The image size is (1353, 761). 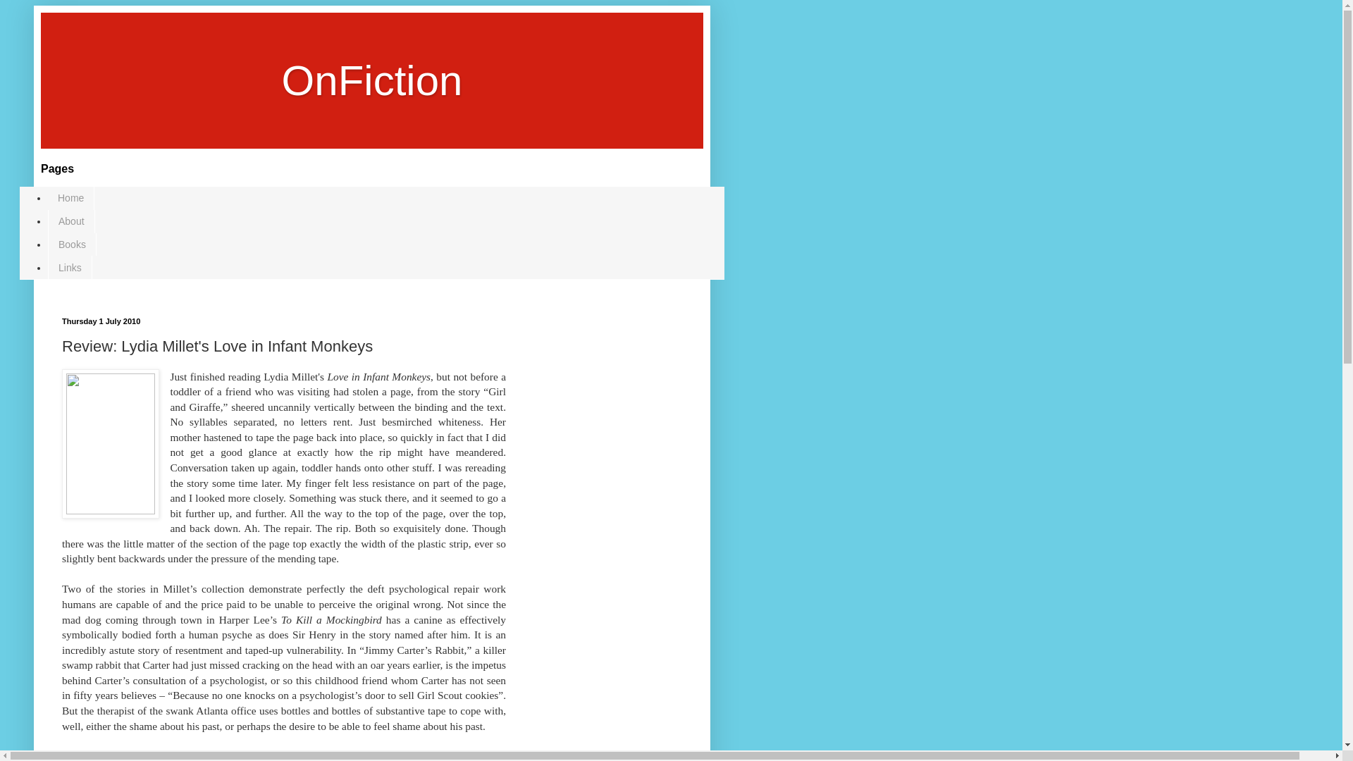 I want to click on Books, so click(x=72, y=244).